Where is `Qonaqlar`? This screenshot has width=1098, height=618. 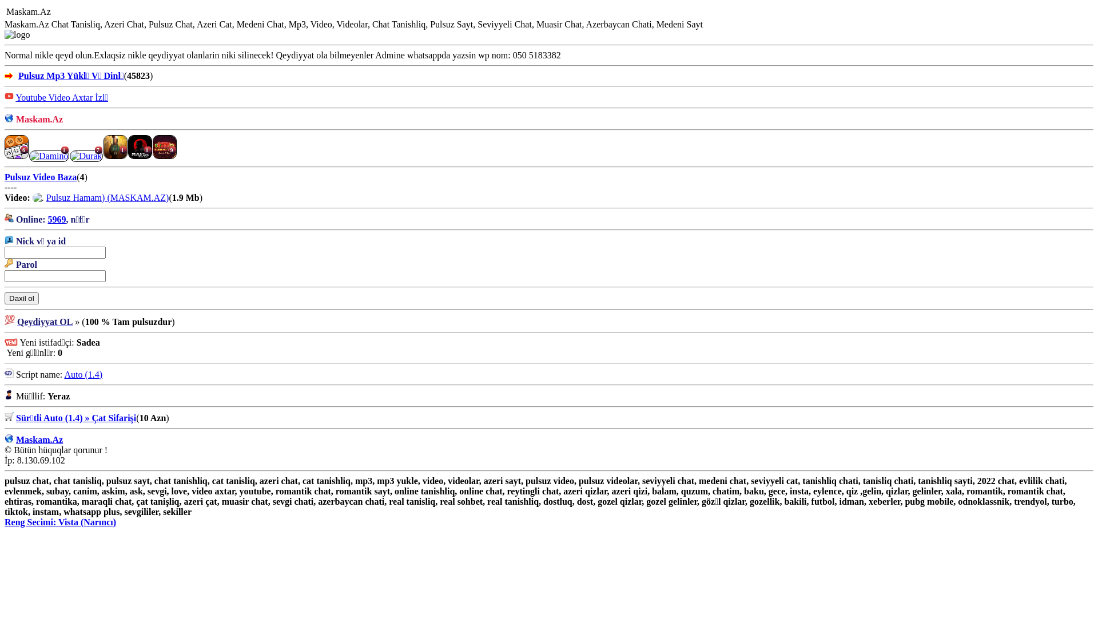
Qonaqlar is located at coordinates (92, 13).